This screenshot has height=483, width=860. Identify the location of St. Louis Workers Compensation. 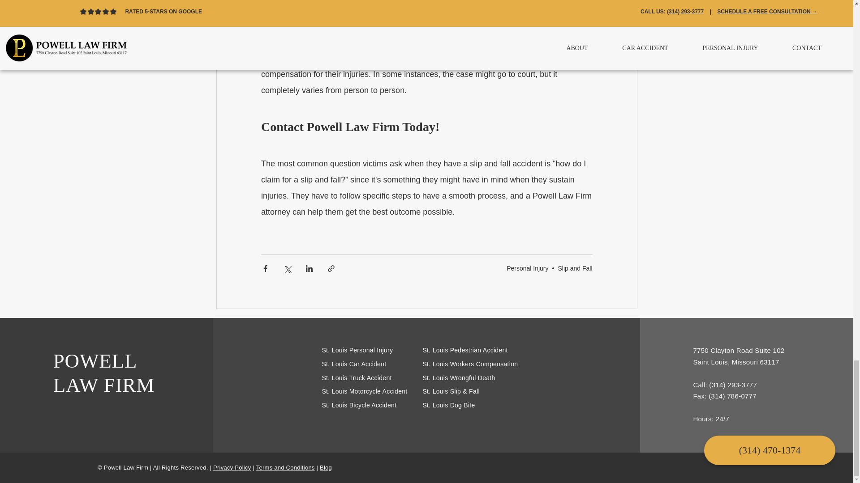
(470, 364).